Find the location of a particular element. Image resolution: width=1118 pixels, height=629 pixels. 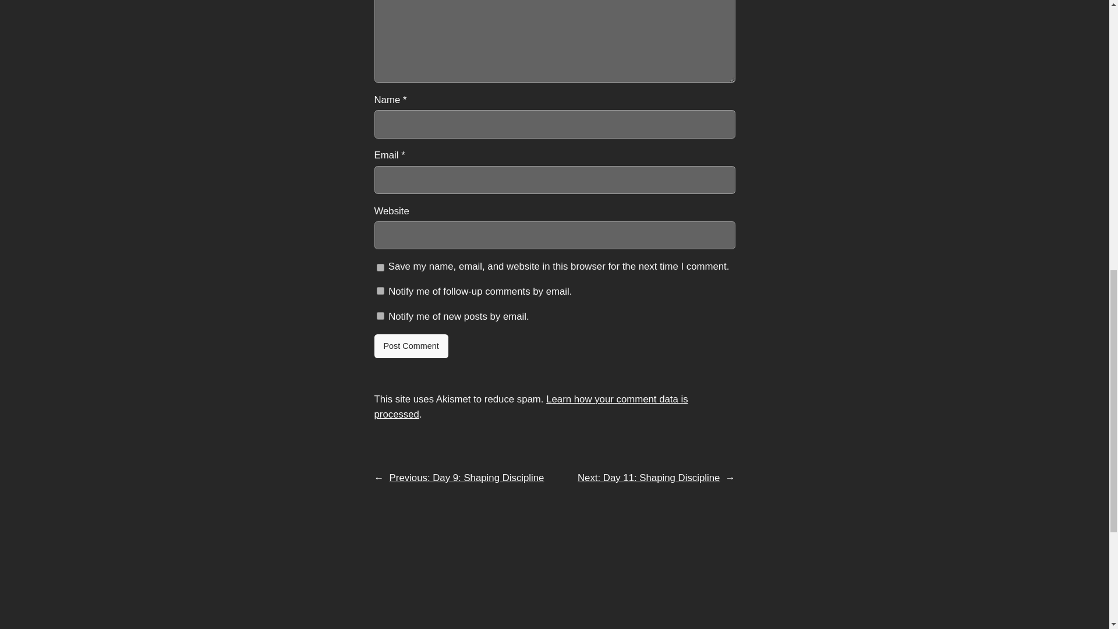

subscribe is located at coordinates (380, 316).